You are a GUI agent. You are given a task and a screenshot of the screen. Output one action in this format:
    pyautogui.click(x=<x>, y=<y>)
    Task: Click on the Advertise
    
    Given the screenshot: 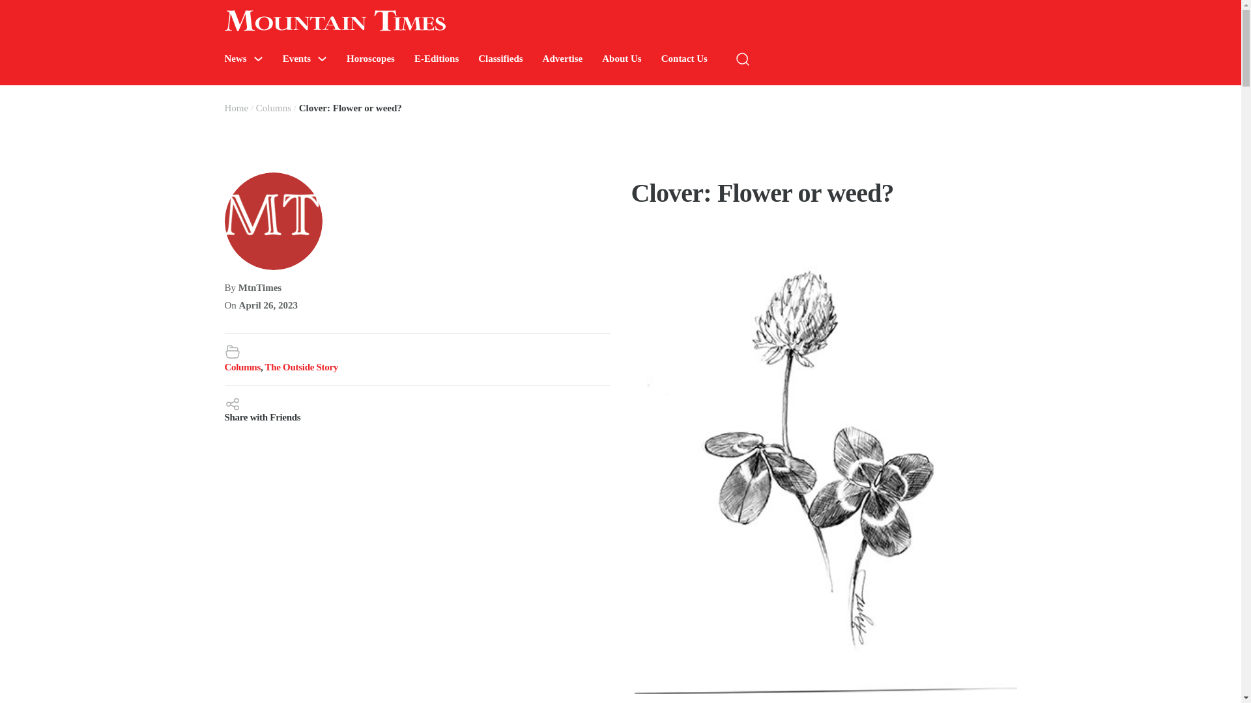 What is the action you would take?
    pyautogui.click(x=563, y=59)
    